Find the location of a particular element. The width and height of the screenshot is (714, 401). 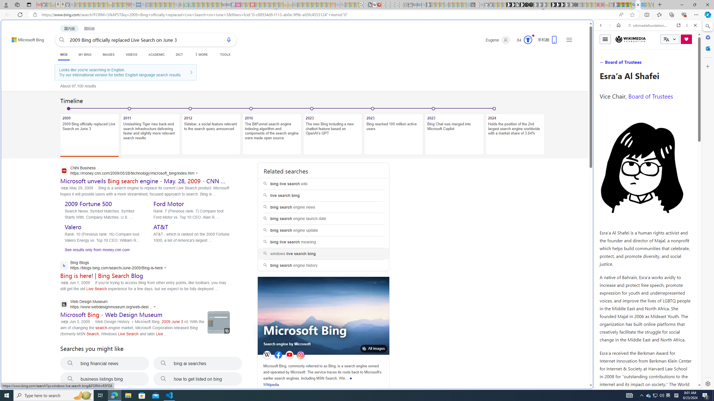

The Weather Channel - MSN - Sleeping is located at coordinates (86, 5).